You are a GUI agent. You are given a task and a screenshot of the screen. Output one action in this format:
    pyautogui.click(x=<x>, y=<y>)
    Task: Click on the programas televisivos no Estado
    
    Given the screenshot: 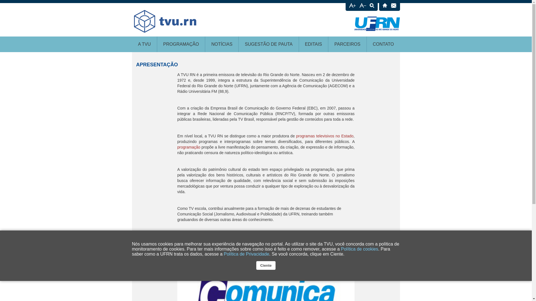 What is the action you would take?
    pyautogui.click(x=325, y=136)
    